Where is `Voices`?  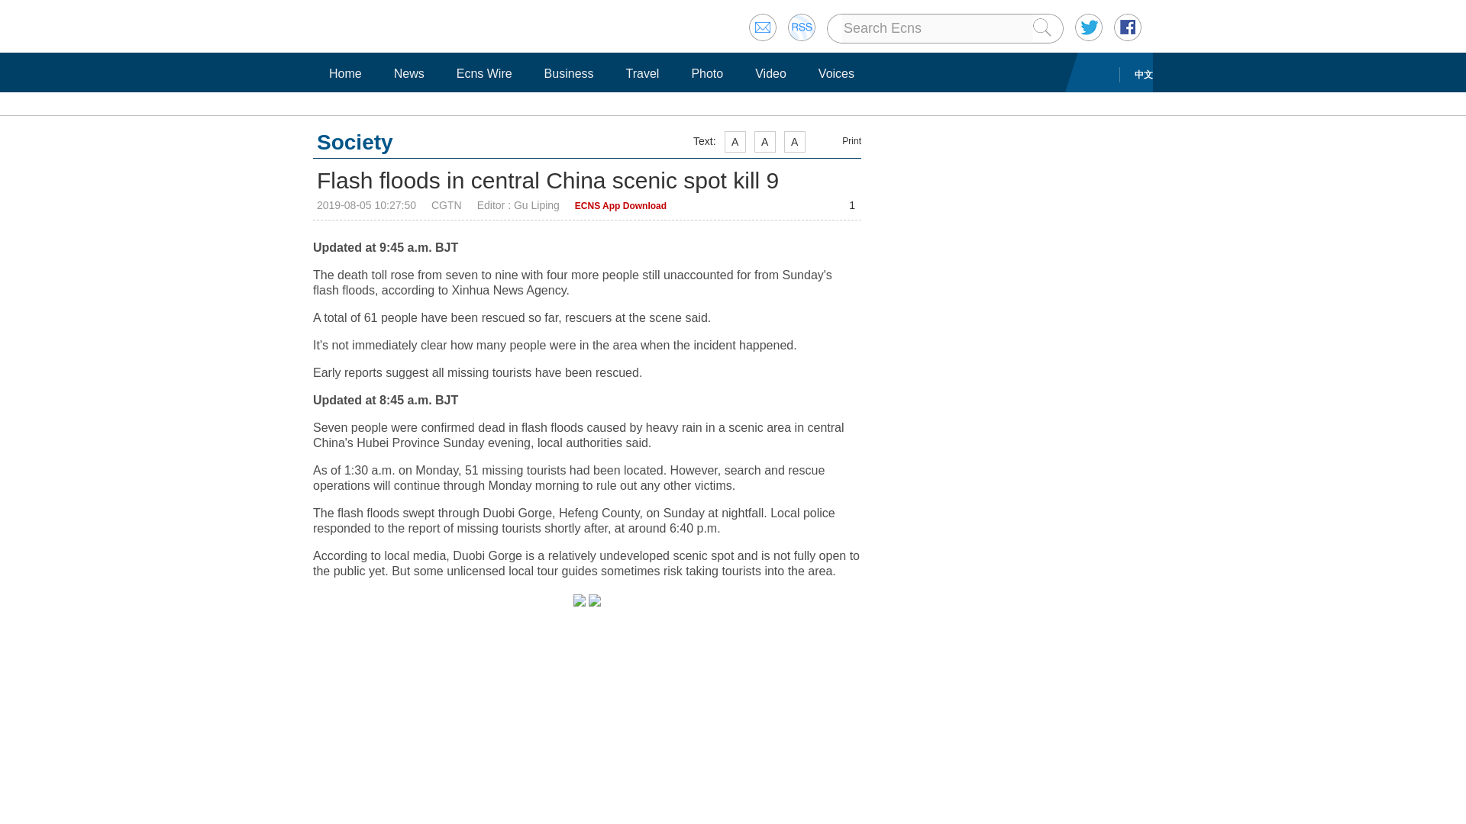
Voices is located at coordinates (837, 73).